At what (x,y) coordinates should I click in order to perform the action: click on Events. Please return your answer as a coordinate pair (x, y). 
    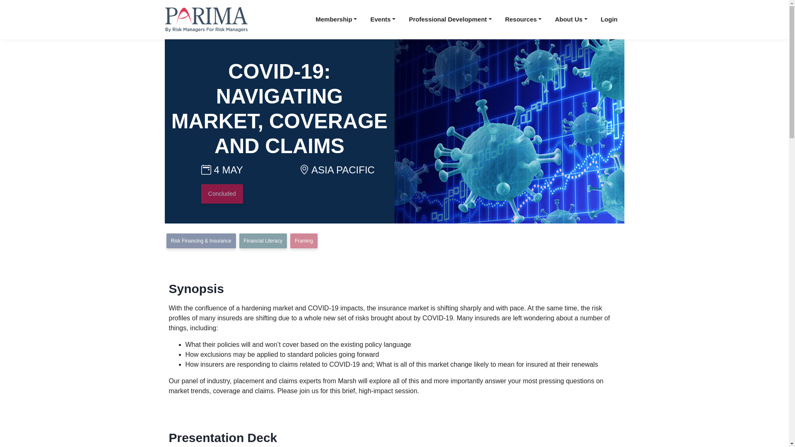
    Looking at the image, I should click on (383, 19).